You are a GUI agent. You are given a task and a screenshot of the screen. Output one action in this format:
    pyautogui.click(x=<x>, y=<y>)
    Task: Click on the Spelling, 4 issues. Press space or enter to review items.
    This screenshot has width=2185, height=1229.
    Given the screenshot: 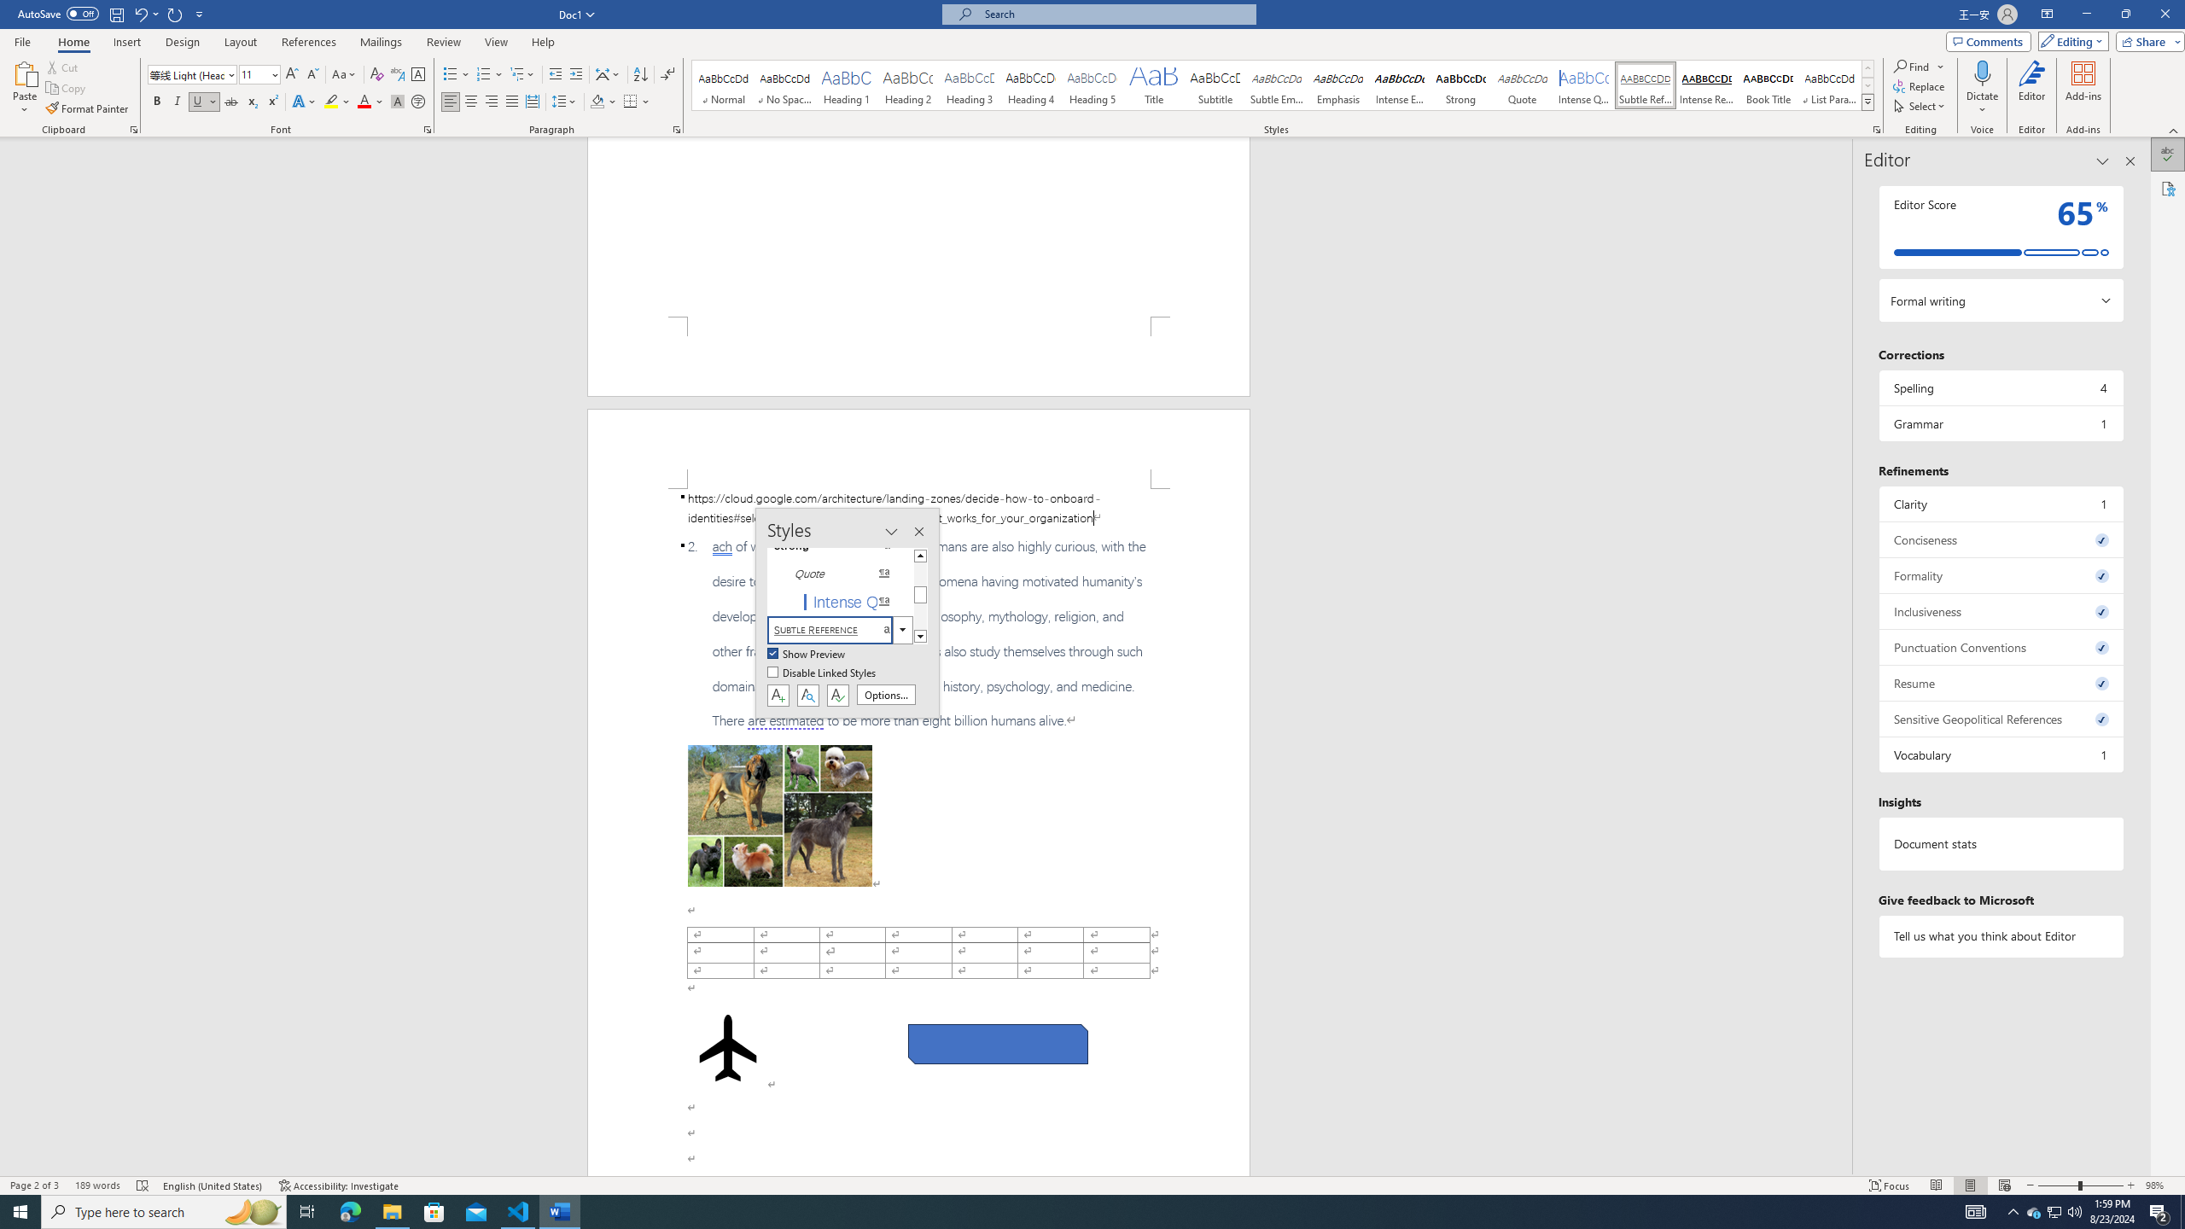 What is the action you would take?
    pyautogui.click(x=2001, y=387)
    